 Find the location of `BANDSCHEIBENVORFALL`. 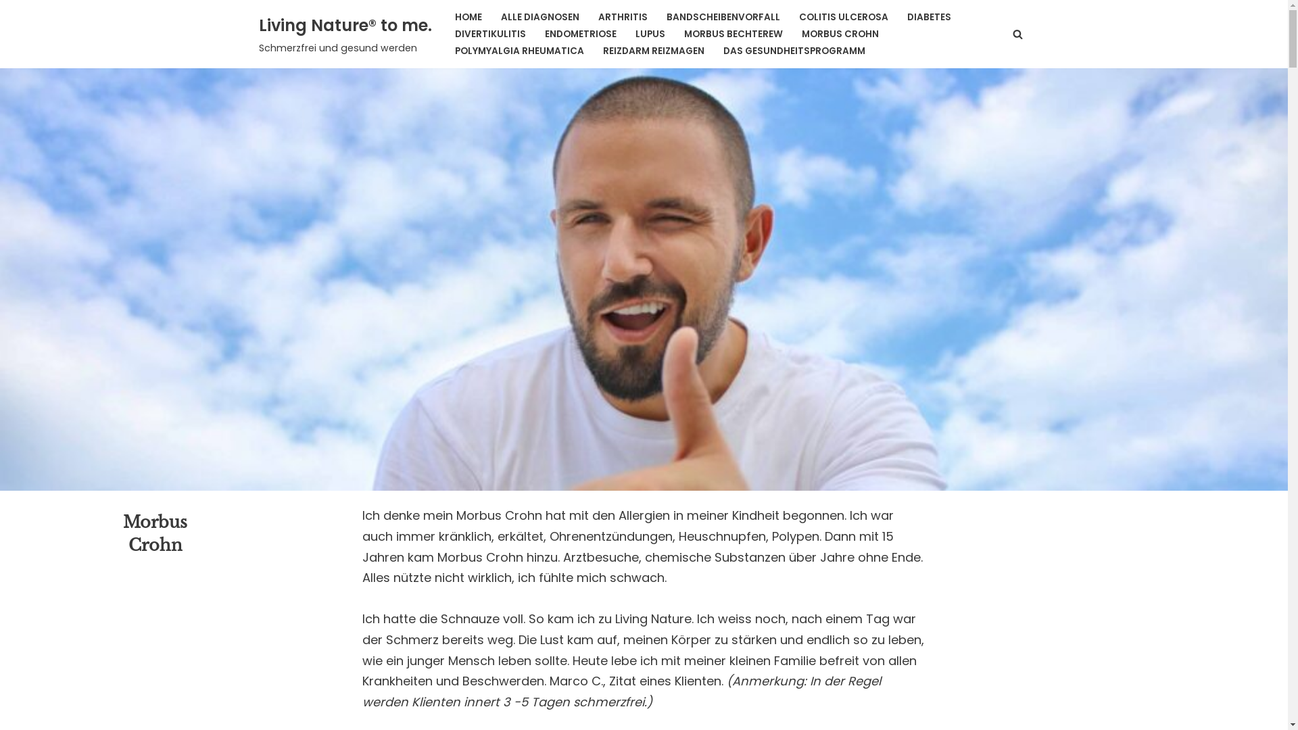

BANDSCHEIBENVORFALL is located at coordinates (723, 18).